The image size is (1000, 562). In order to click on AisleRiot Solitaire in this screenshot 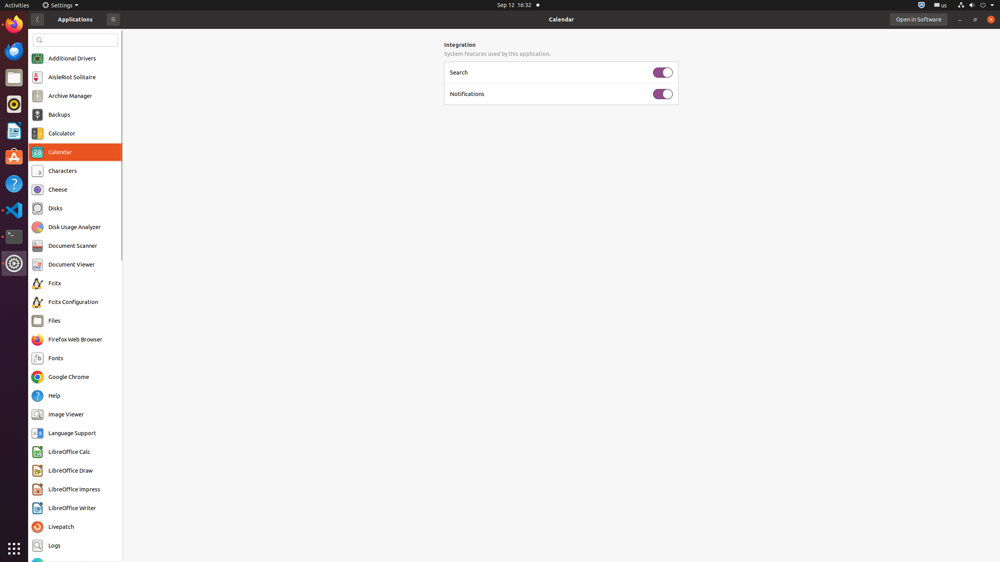, I will do `click(72, 77)`.